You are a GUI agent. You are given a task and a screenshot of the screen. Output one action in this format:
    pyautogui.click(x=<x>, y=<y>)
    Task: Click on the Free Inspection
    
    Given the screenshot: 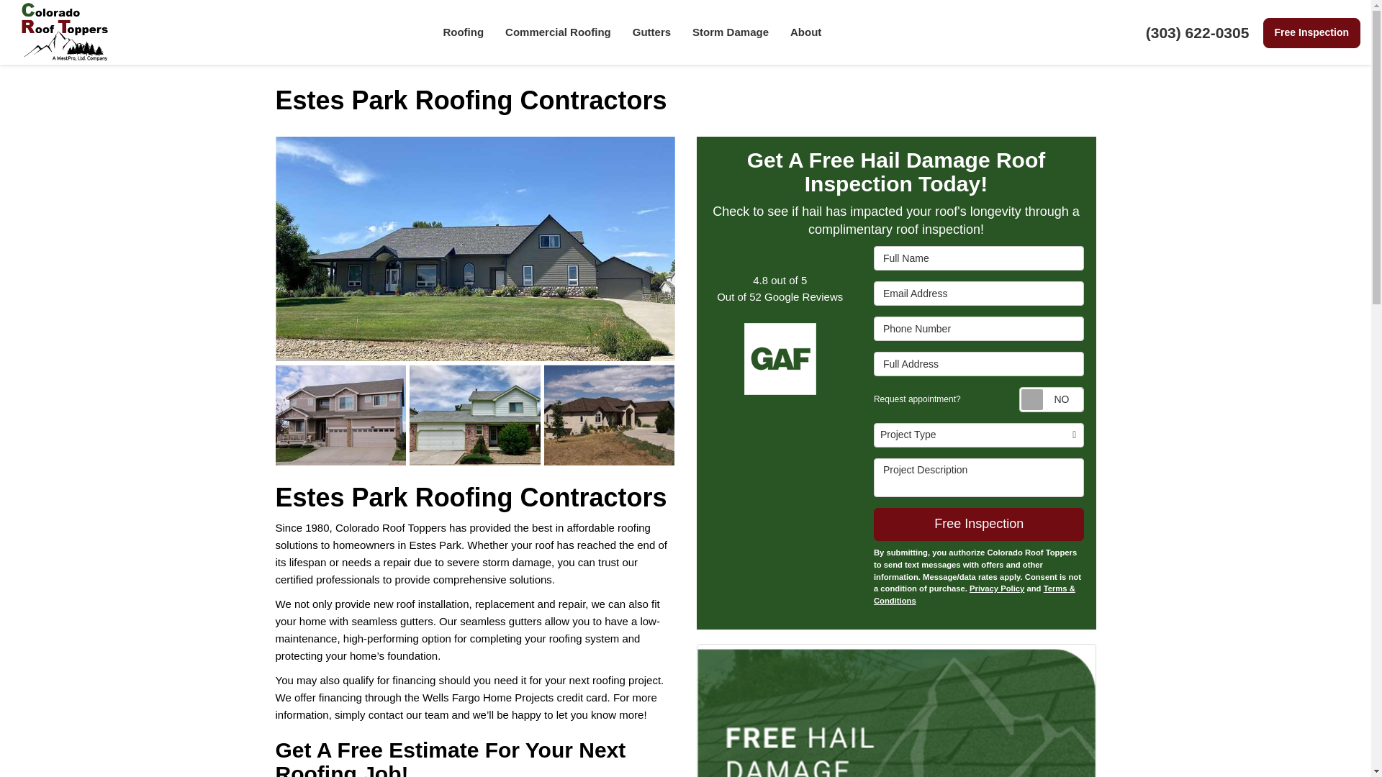 What is the action you would take?
    pyautogui.click(x=1311, y=32)
    